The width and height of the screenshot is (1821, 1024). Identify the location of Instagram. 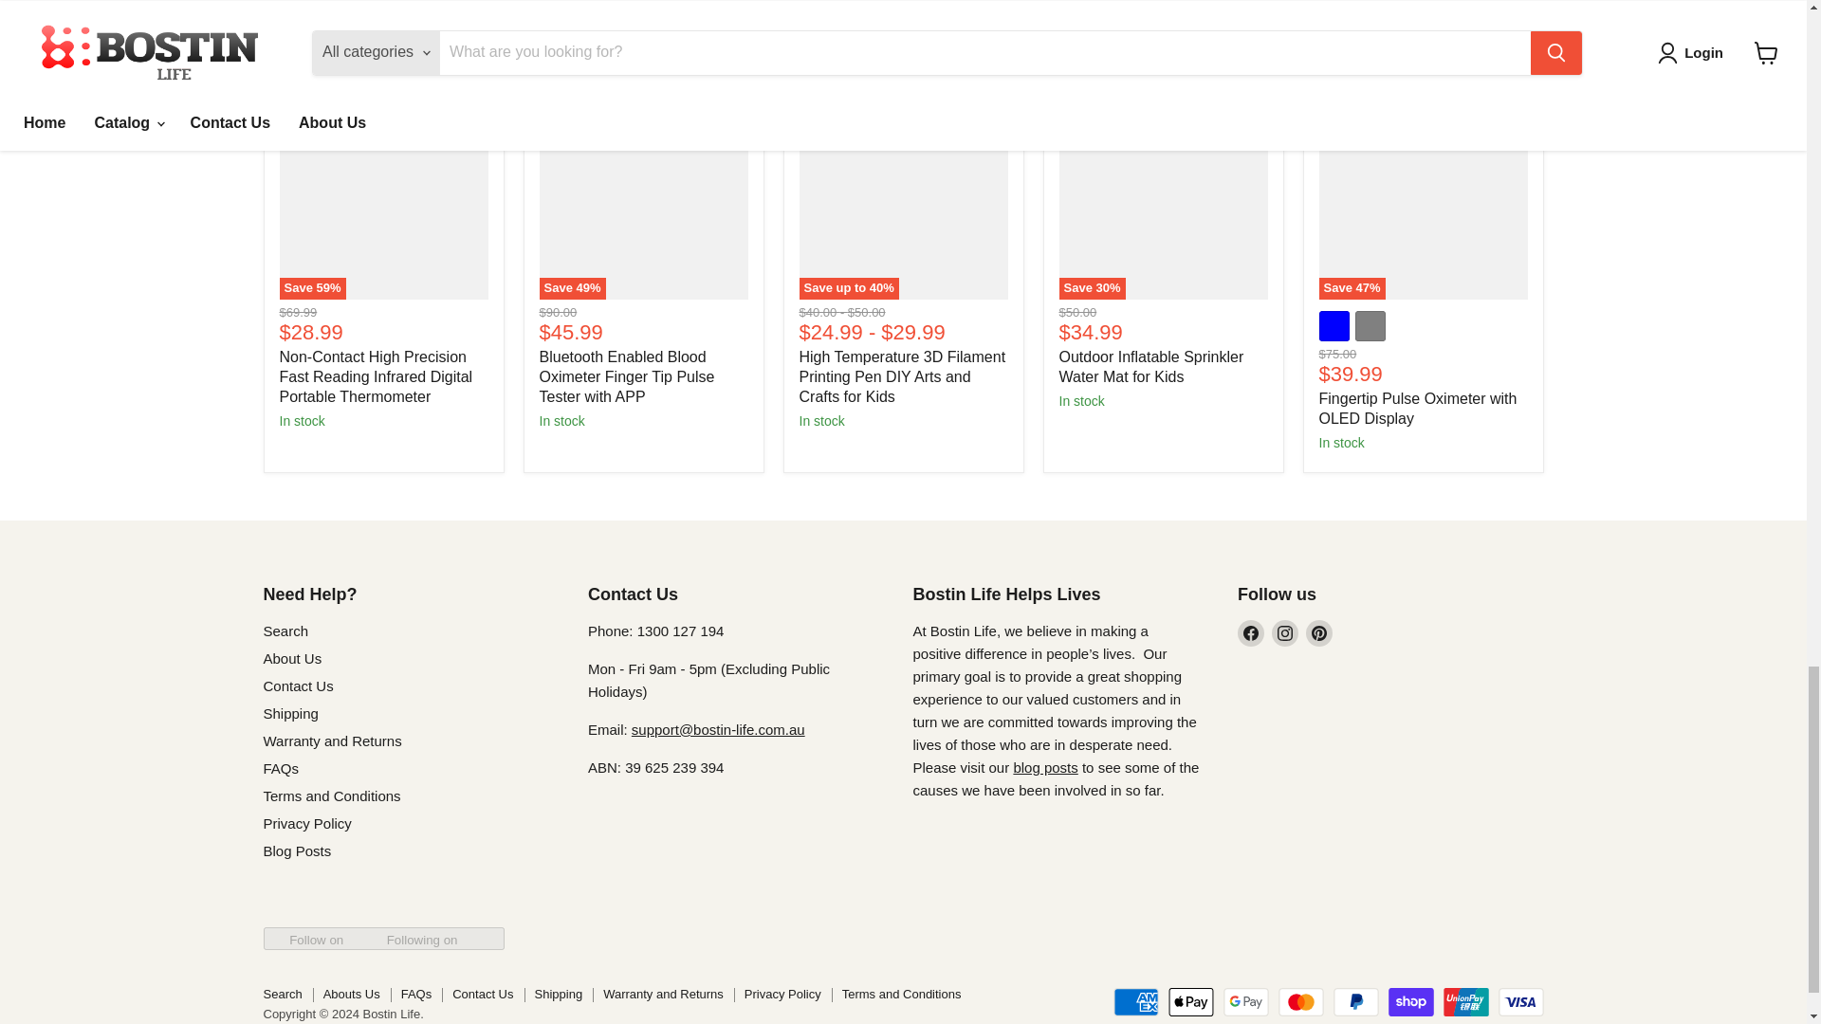
(1284, 633).